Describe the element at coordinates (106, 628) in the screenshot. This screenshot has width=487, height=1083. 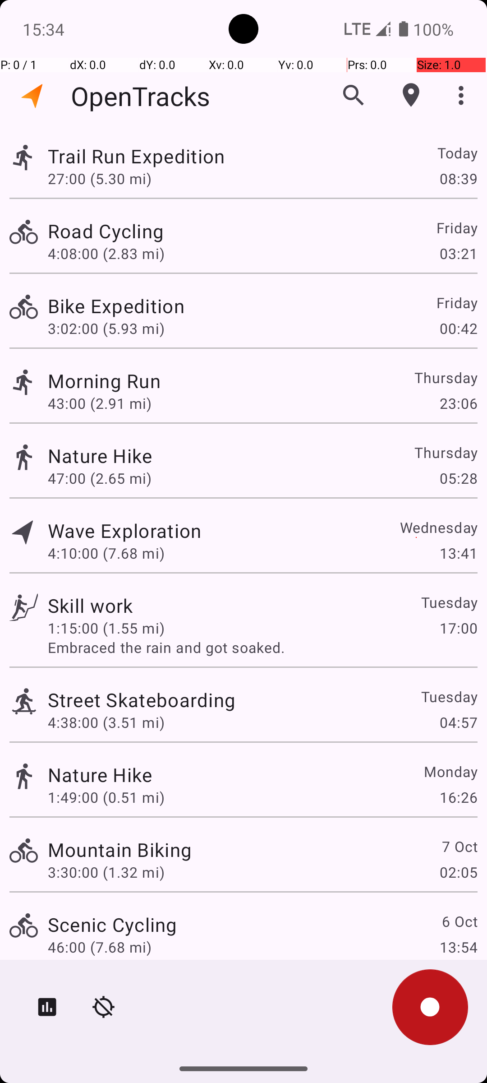
I see `1:15:00 (1.55 mi)` at that location.